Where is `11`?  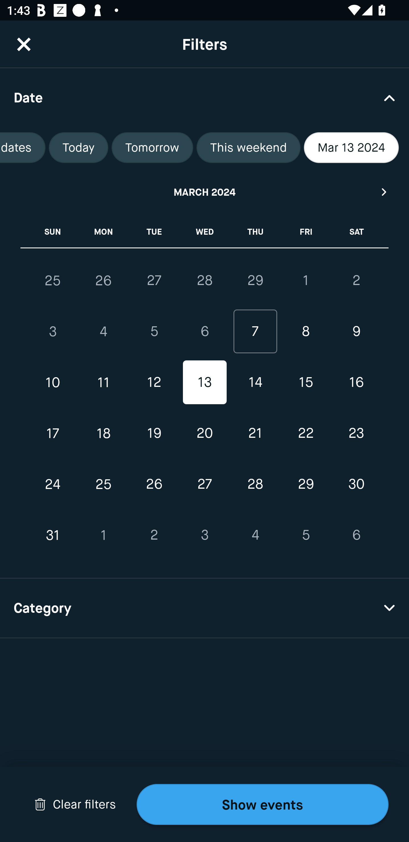 11 is located at coordinates (103, 382).